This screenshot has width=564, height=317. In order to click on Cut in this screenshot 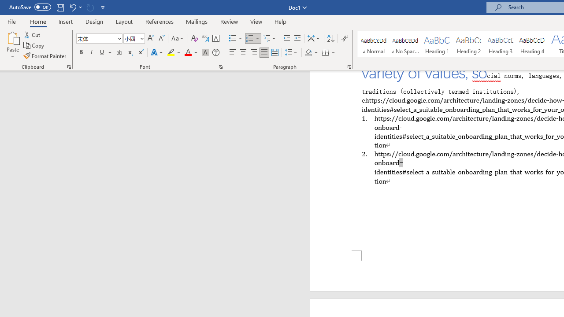, I will do `click(33, 34)`.